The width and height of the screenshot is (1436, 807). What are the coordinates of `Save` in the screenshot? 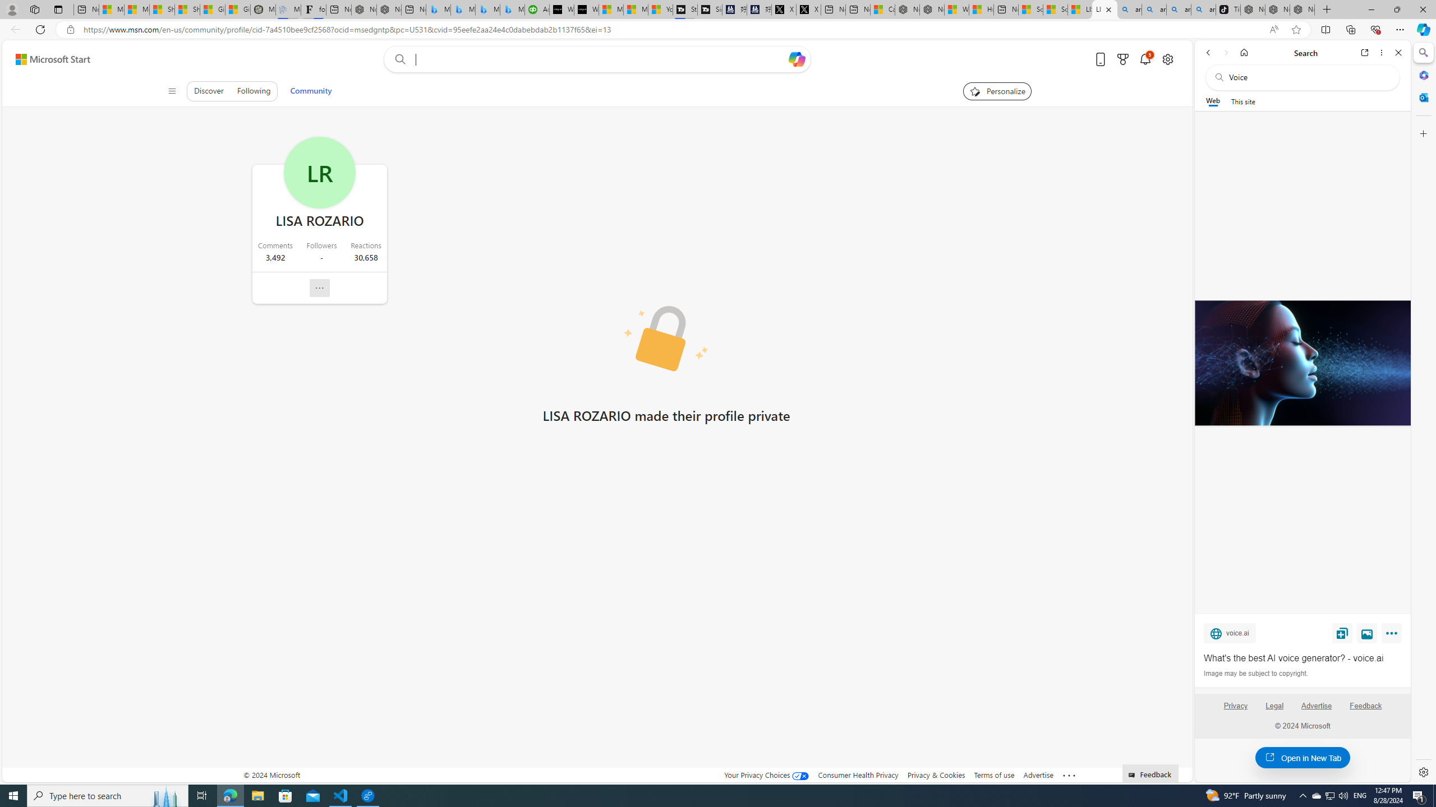 It's located at (1342, 633).